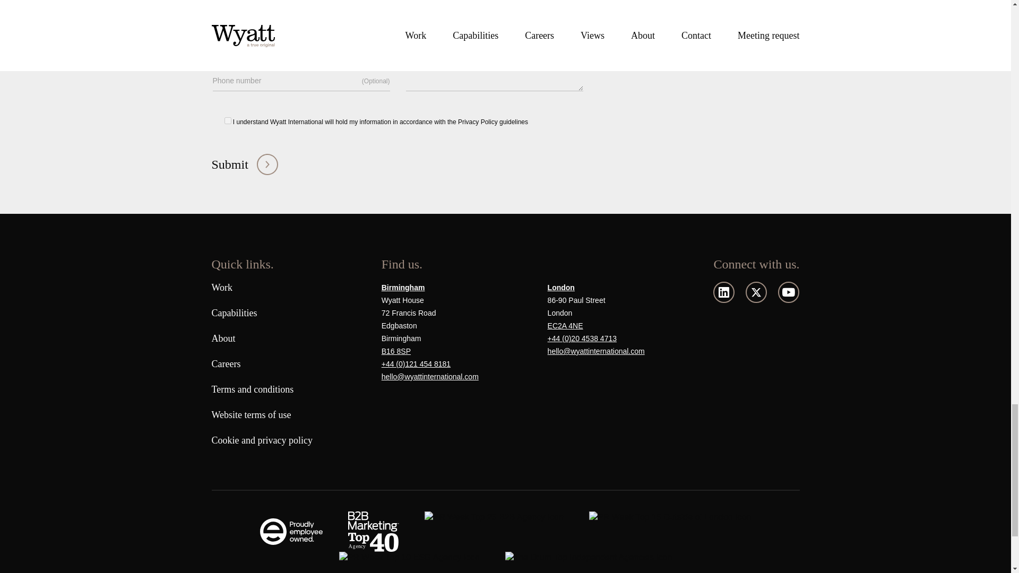  Describe the element at coordinates (756, 292) in the screenshot. I see `Wyatt International on X` at that location.